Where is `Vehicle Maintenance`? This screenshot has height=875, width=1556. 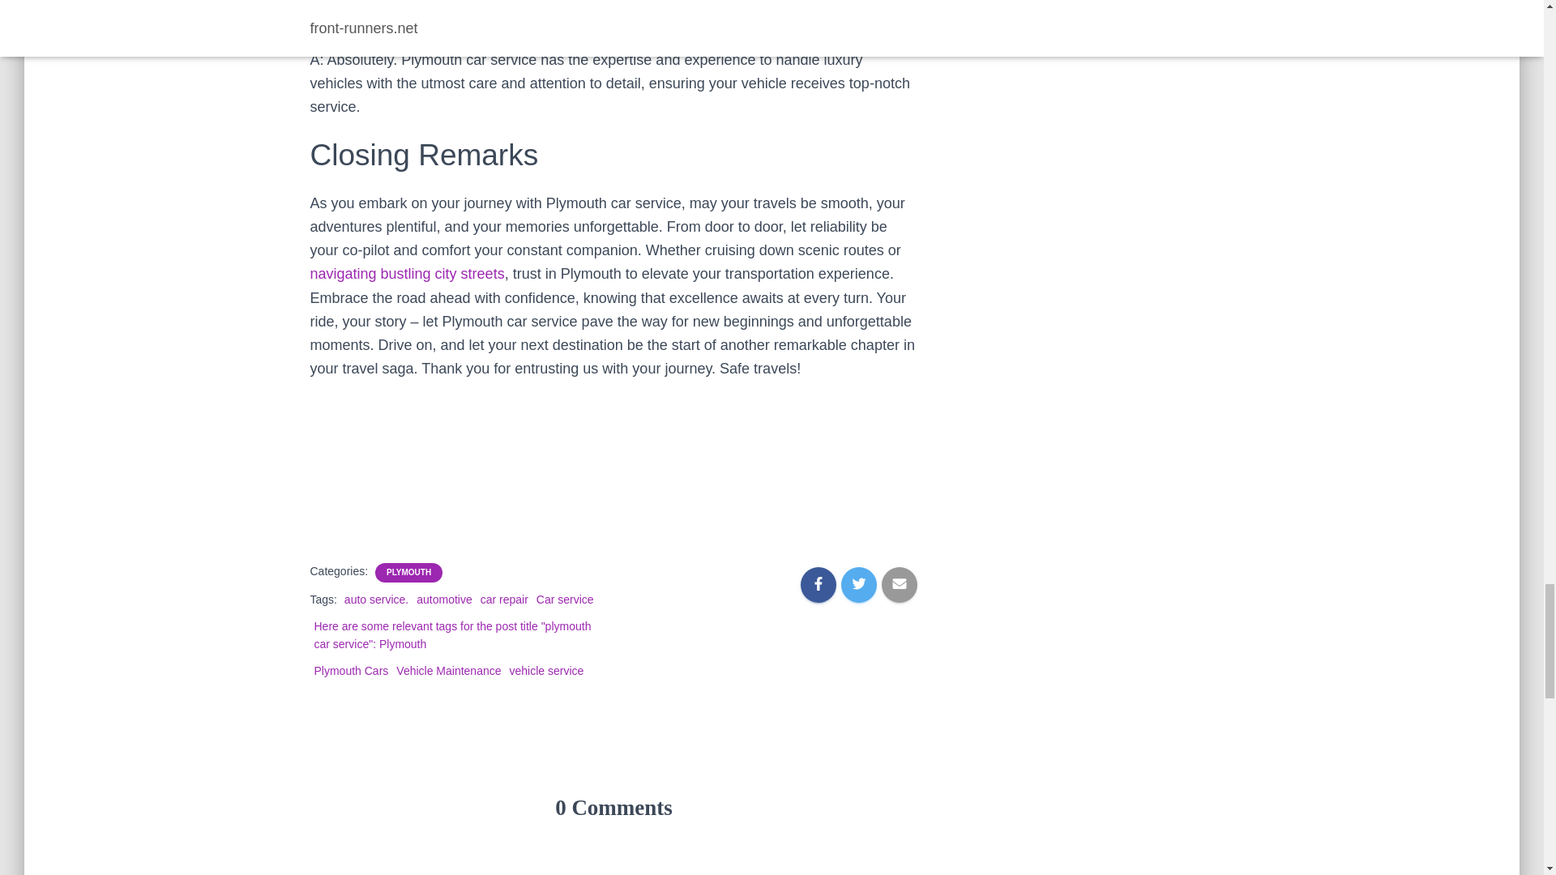
Vehicle Maintenance is located at coordinates (449, 670).